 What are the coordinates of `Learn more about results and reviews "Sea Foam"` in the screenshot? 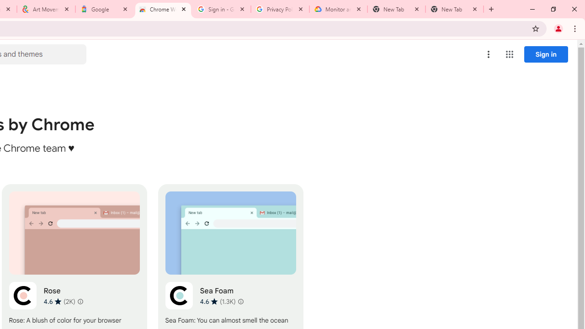 It's located at (240, 302).